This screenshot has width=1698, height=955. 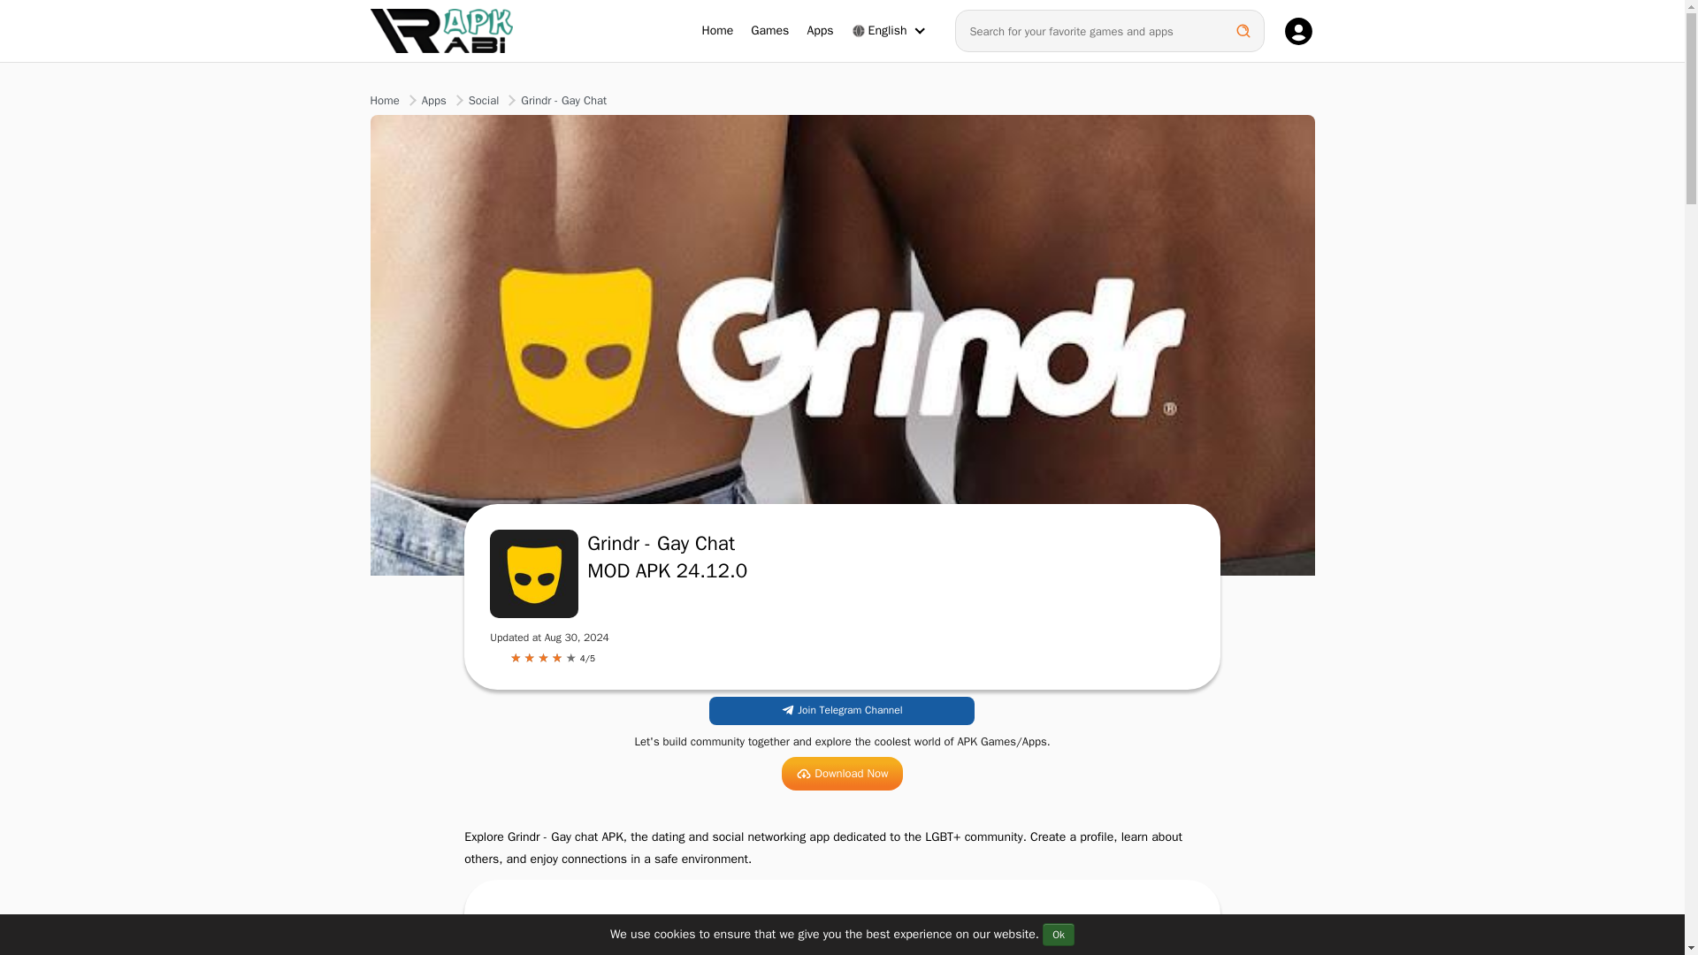 I want to click on Games, so click(x=769, y=30).